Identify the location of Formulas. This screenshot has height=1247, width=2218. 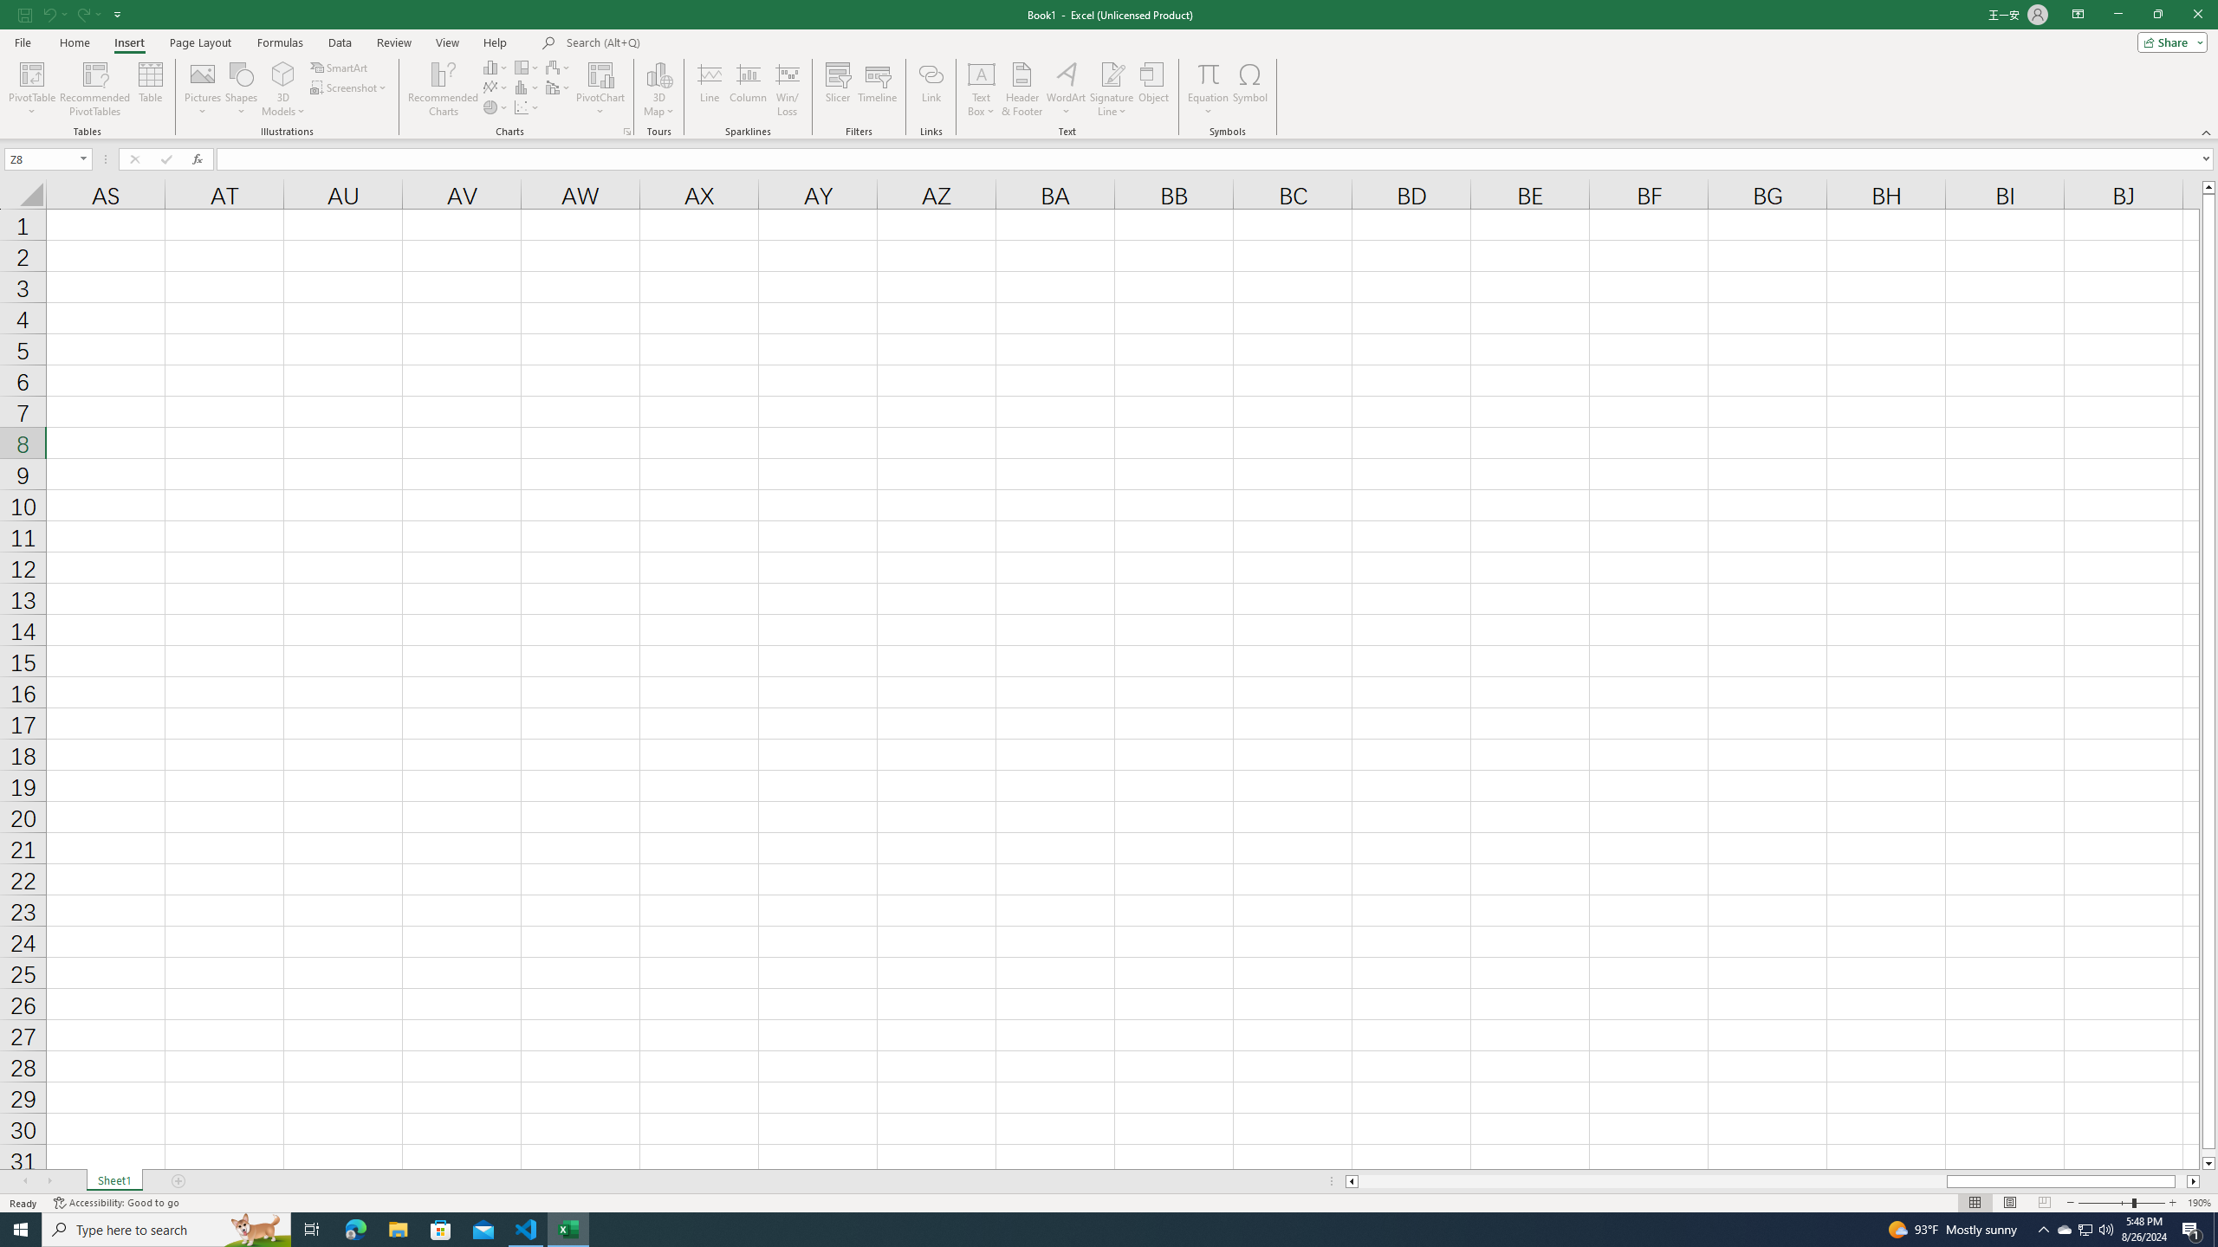
(282, 42).